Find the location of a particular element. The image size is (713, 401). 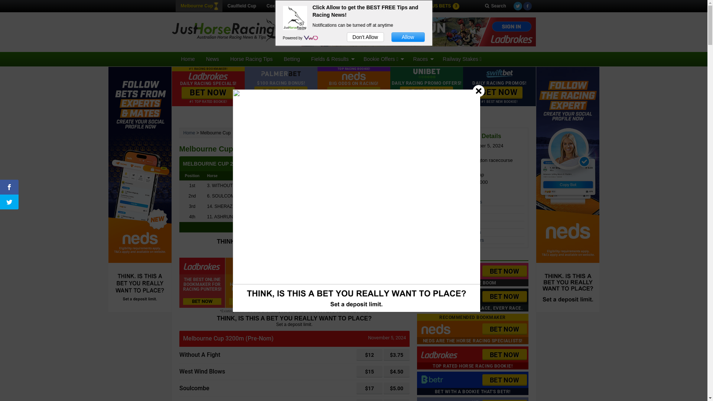

Races is located at coordinates (423, 59).